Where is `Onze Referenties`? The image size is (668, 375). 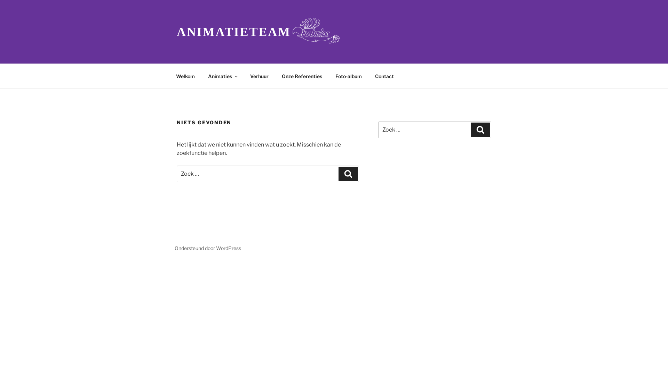 Onze Referenties is located at coordinates (302, 76).